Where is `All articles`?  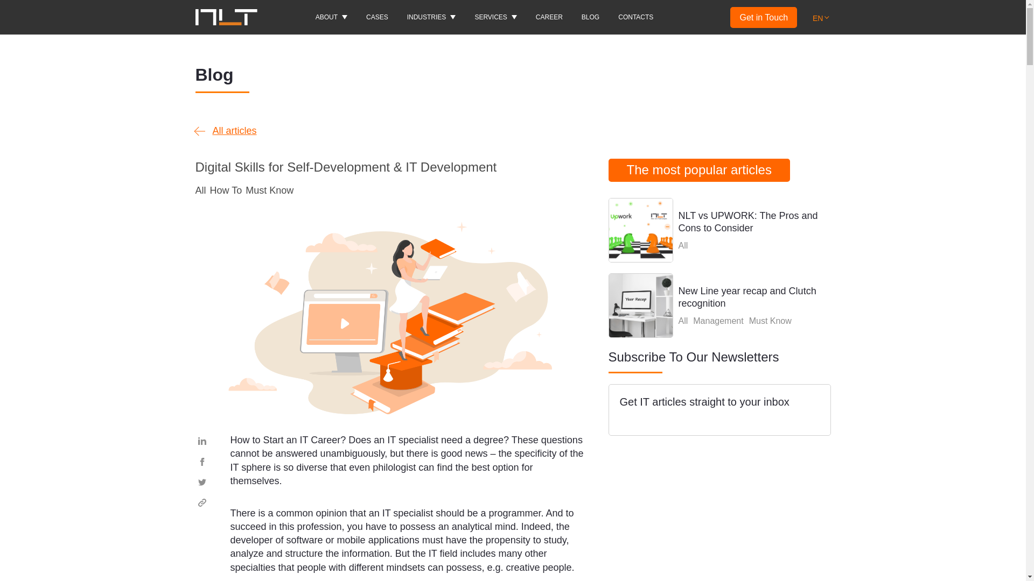
All articles is located at coordinates (226, 131).